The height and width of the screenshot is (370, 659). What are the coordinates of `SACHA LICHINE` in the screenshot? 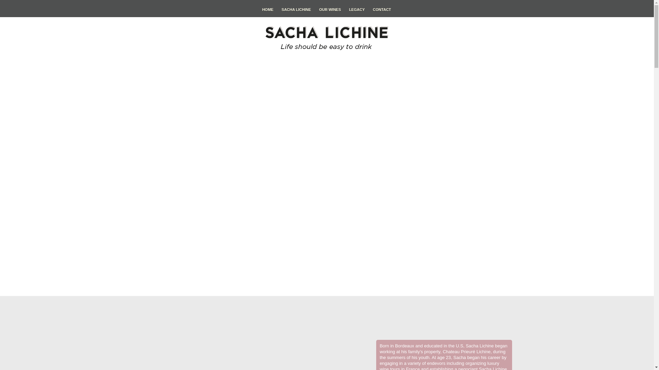 It's located at (296, 8).